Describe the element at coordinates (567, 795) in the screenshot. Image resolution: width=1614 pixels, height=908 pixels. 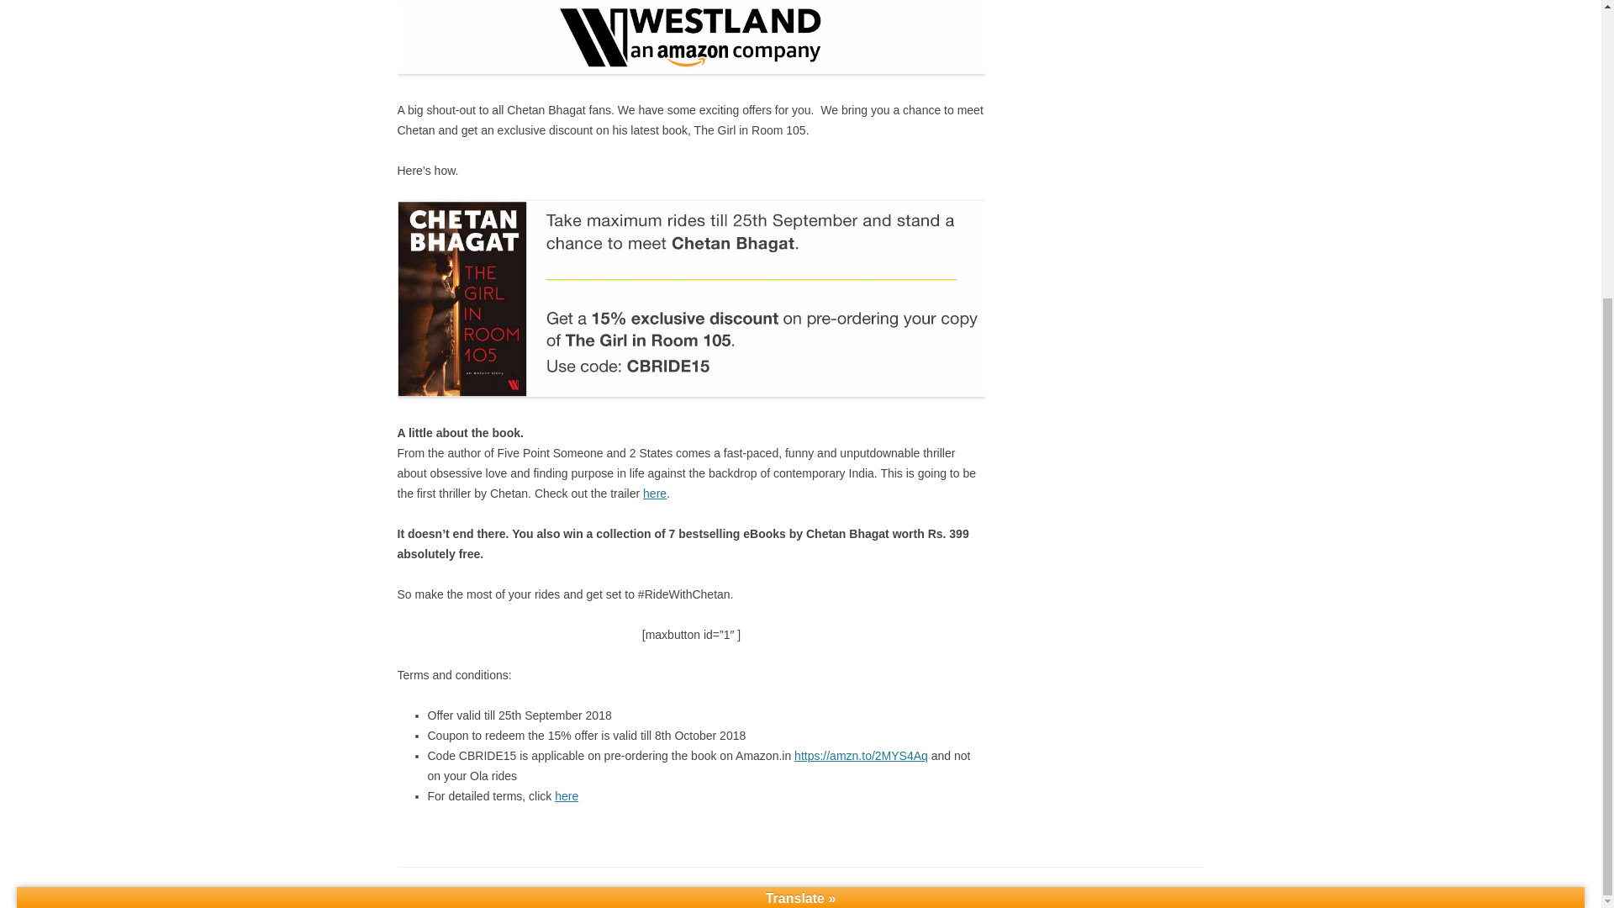
I see `here` at that location.